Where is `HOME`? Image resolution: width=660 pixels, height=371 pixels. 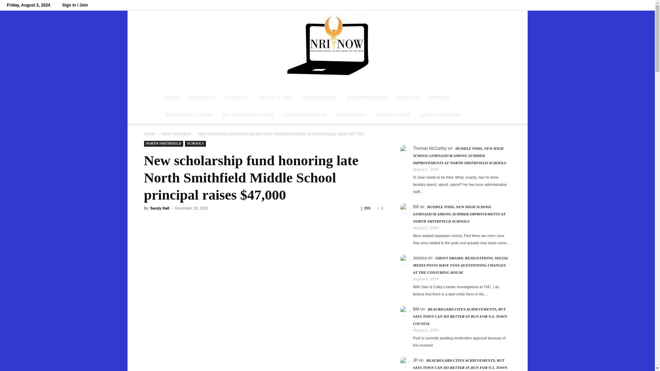
HOME is located at coordinates (172, 98).